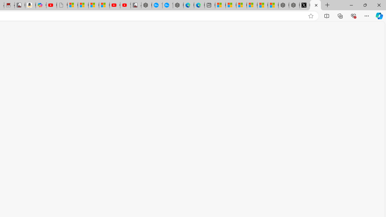  Describe the element at coordinates (168, 5) in the screenshot. I see `The most popular Google 'how to' searches` at that location.